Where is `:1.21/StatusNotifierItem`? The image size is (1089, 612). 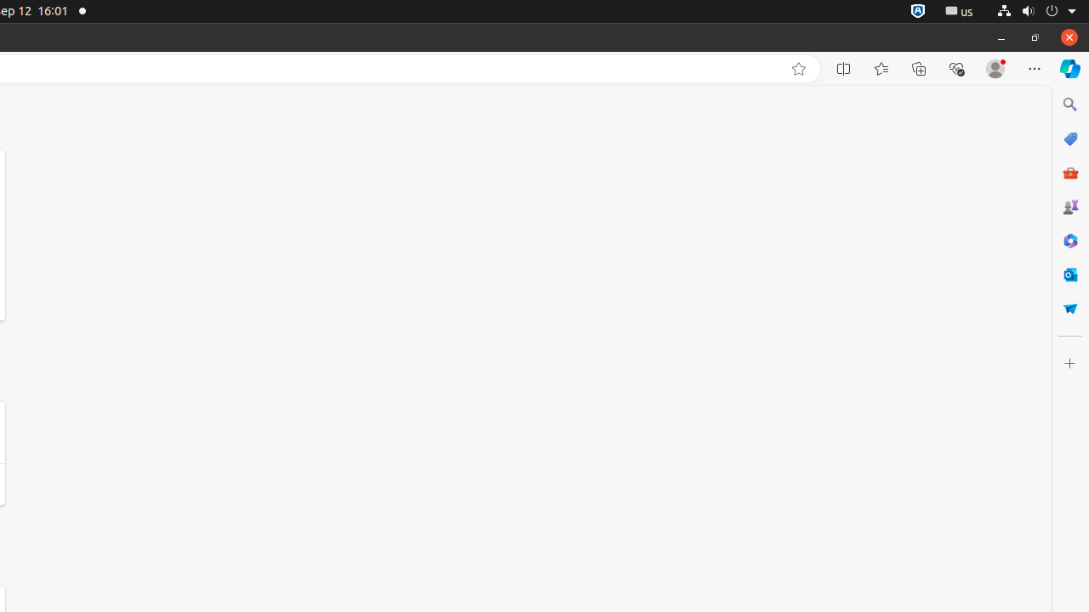 :1.21/StatusNotifierItem is located at coordinates (960, 12).